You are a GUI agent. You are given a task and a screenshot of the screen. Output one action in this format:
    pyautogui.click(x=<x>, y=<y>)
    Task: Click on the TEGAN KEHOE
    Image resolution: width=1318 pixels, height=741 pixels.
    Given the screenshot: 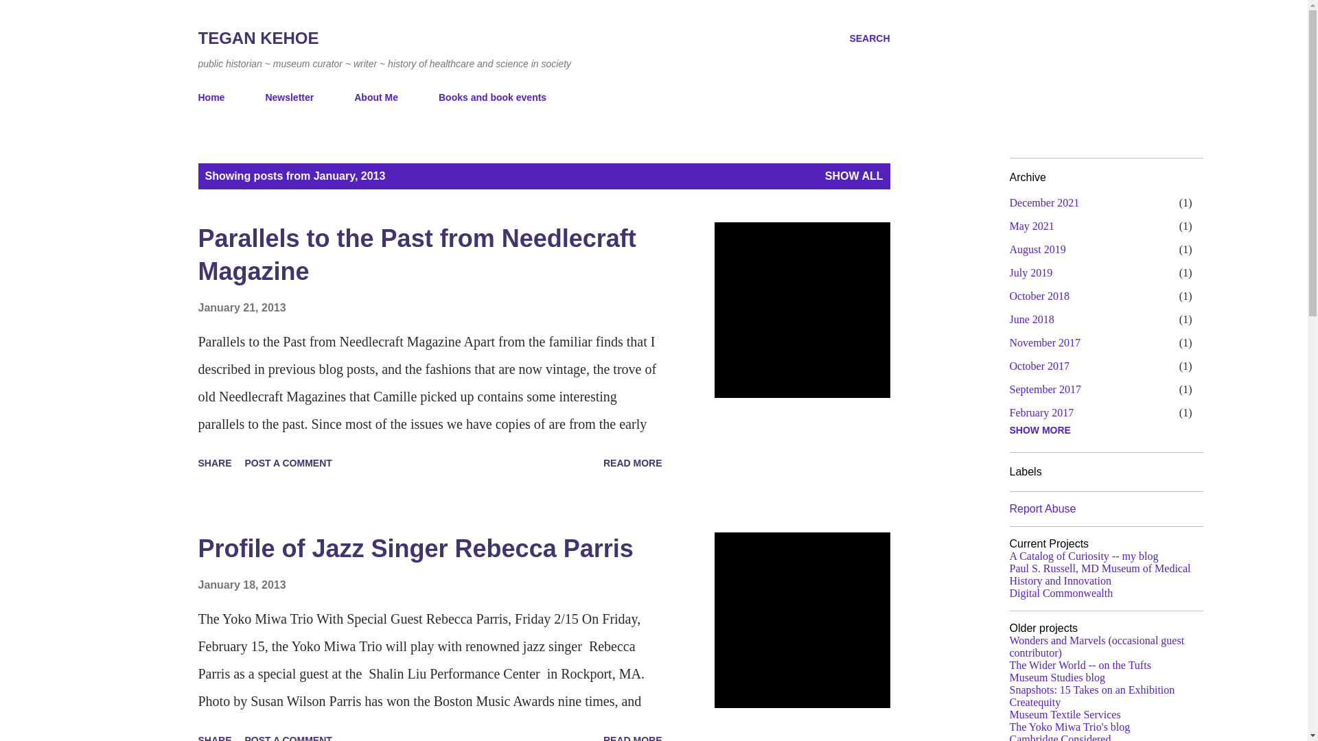 What is the action you would take?
    pyautogui.click(x=258, y=38)
    